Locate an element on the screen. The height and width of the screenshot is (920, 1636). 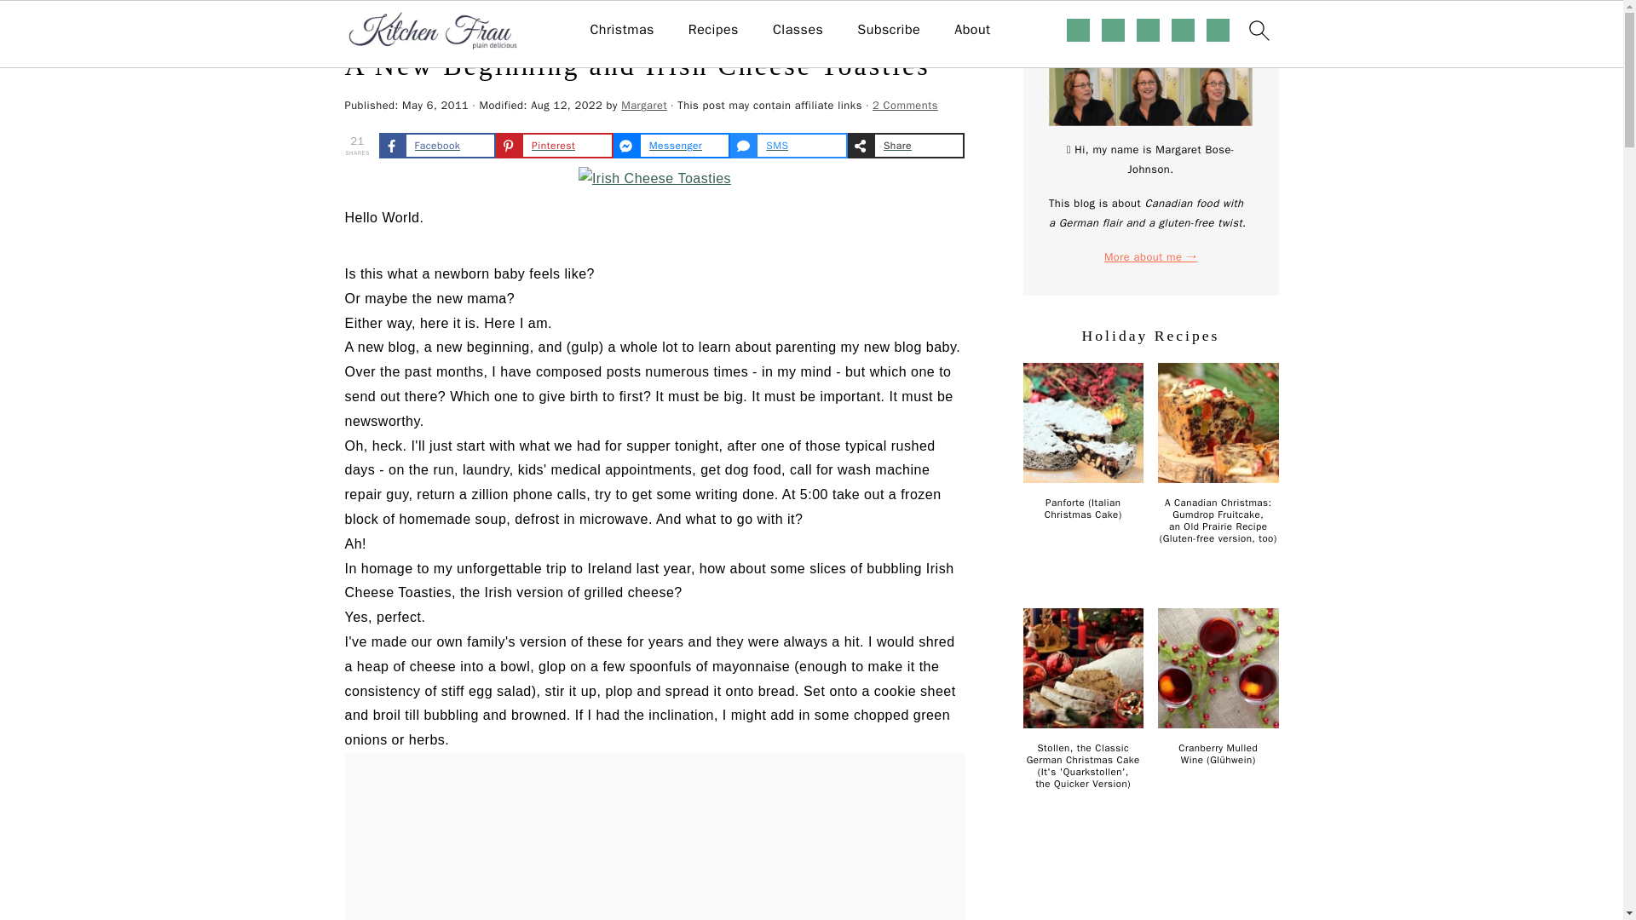
search icon is located at coordinates (1258, 34).